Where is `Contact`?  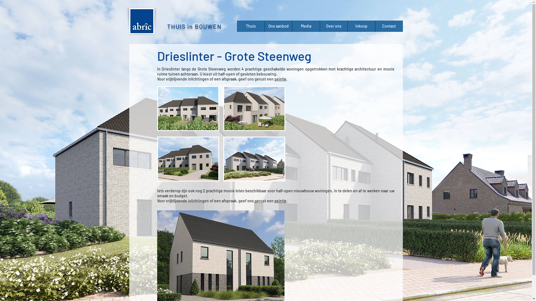
Contact is located at coordinates (389, 26).